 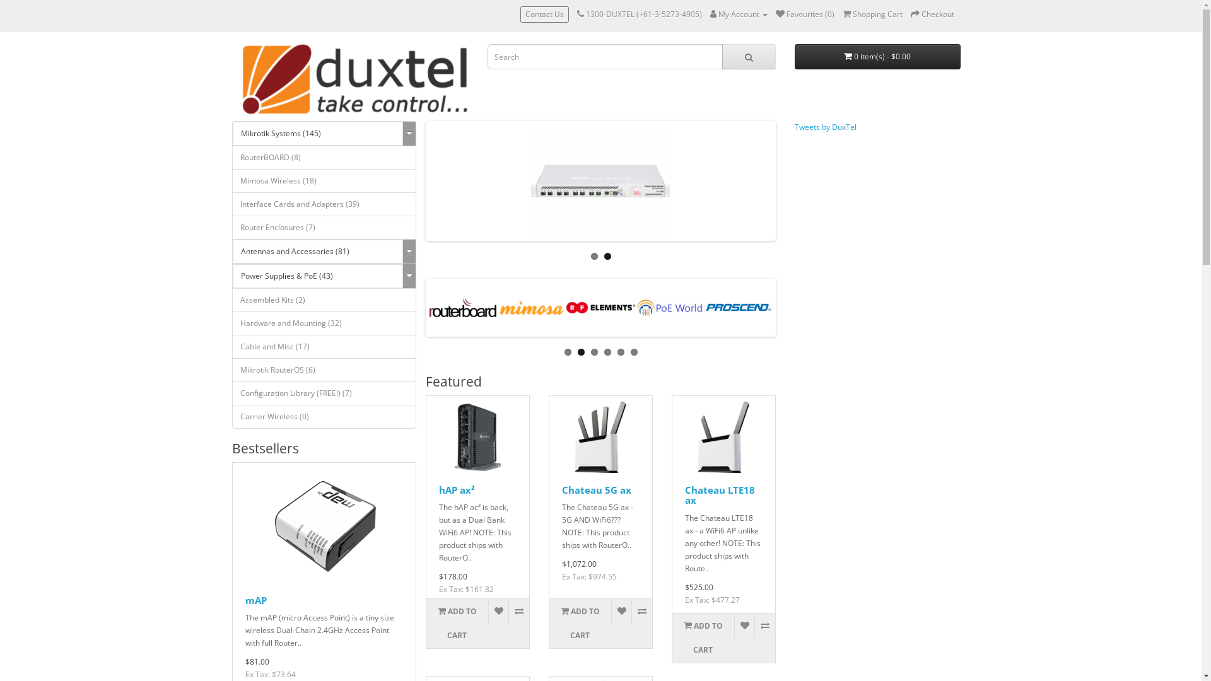 What do you see at coordinates (878, 57) in the screenshot?
I see `0 item(s) - $0.00` at bounding box center [878, 57].